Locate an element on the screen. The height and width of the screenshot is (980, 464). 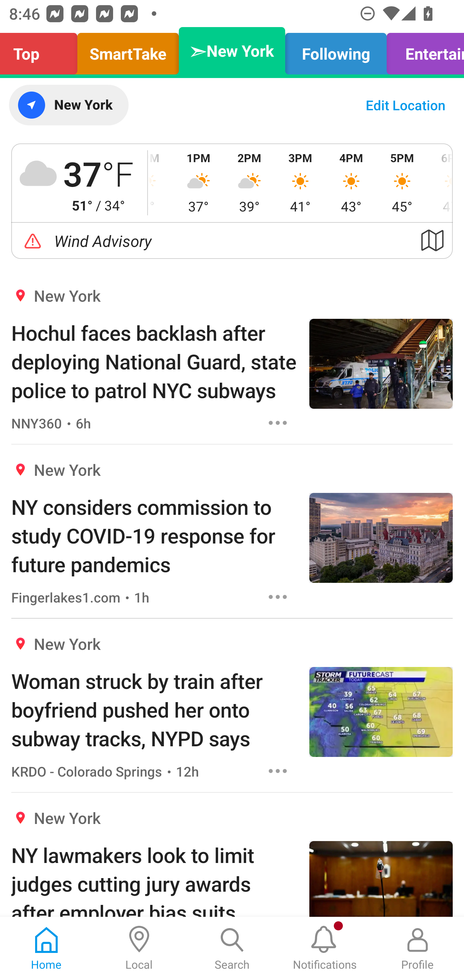
New York is located at coordinates (68, 105).